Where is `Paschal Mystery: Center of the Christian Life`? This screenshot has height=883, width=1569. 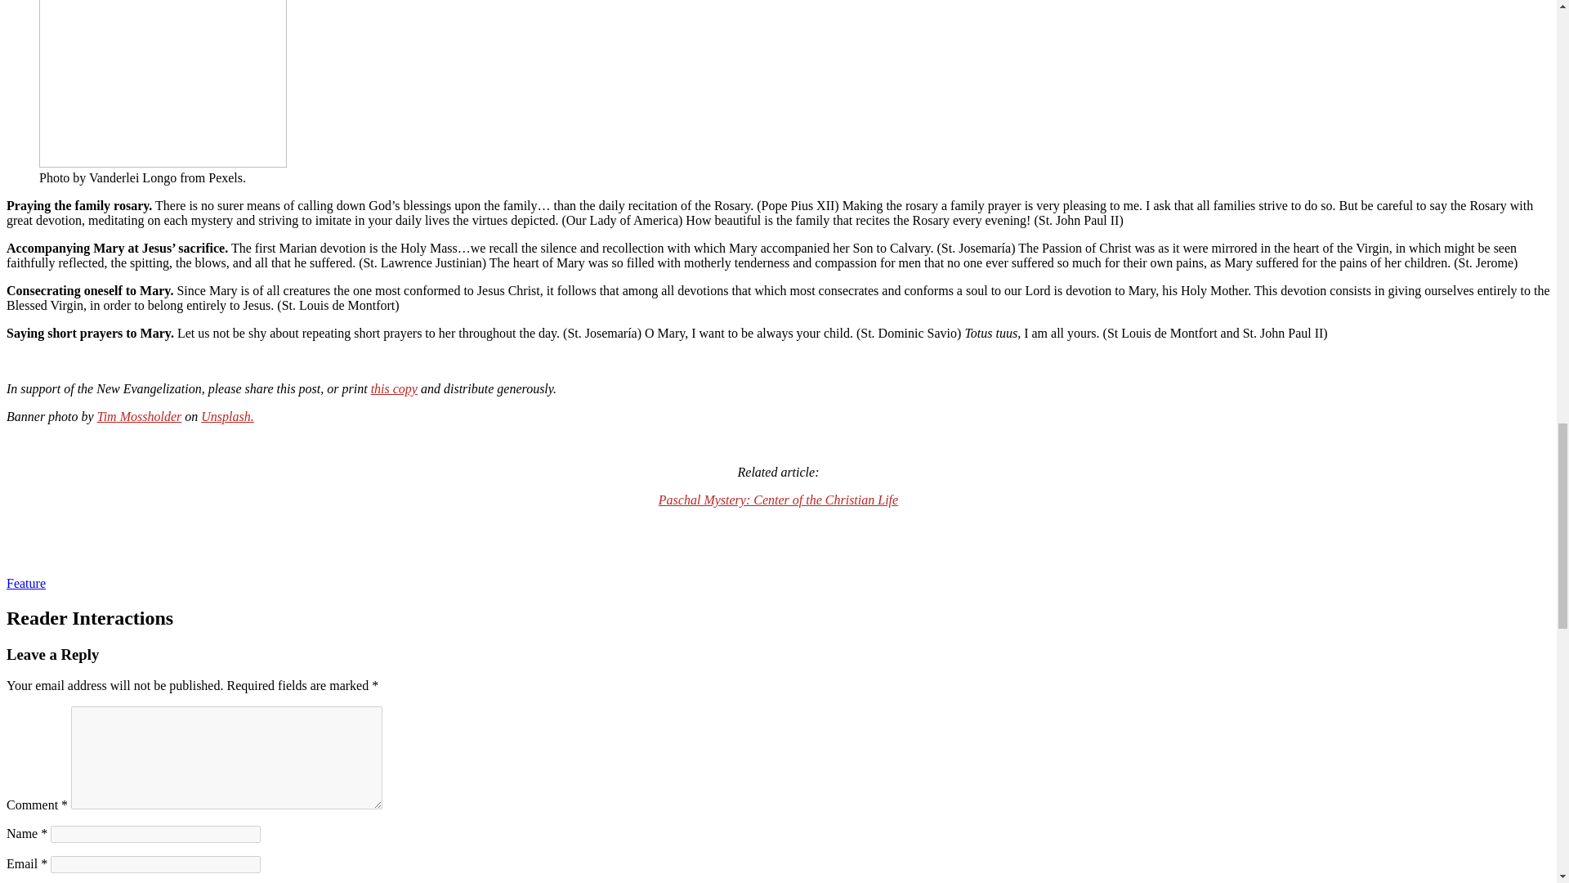
Paschal Mystery: Center of the Christian Life is located at coordinates (778, 499).